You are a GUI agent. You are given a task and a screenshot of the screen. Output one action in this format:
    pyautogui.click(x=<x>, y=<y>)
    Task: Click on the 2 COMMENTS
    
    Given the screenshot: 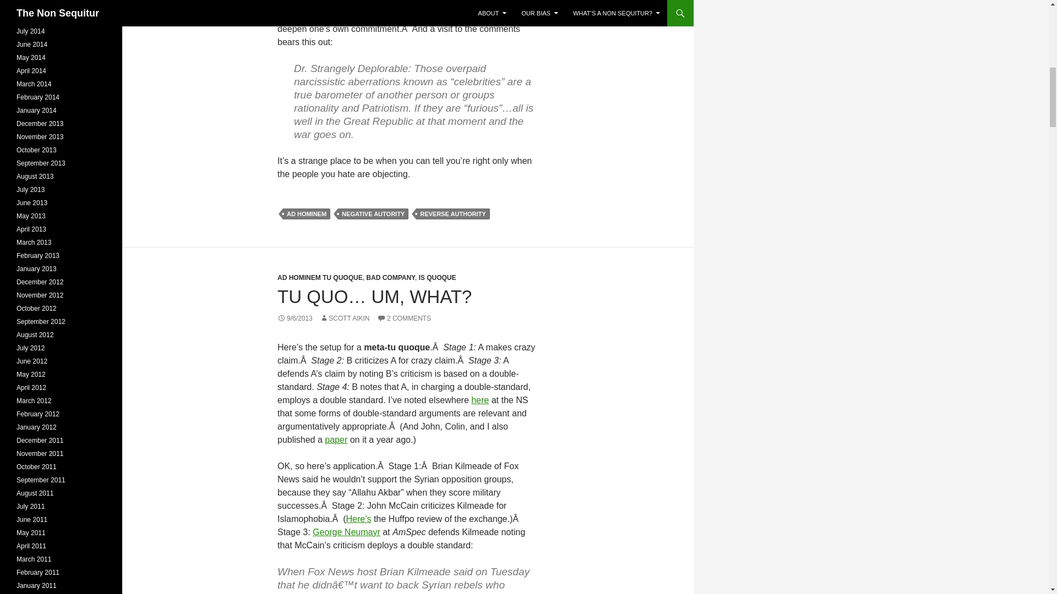 What is the action you would take?
    pyautogui.click(x=404, y=318)
    